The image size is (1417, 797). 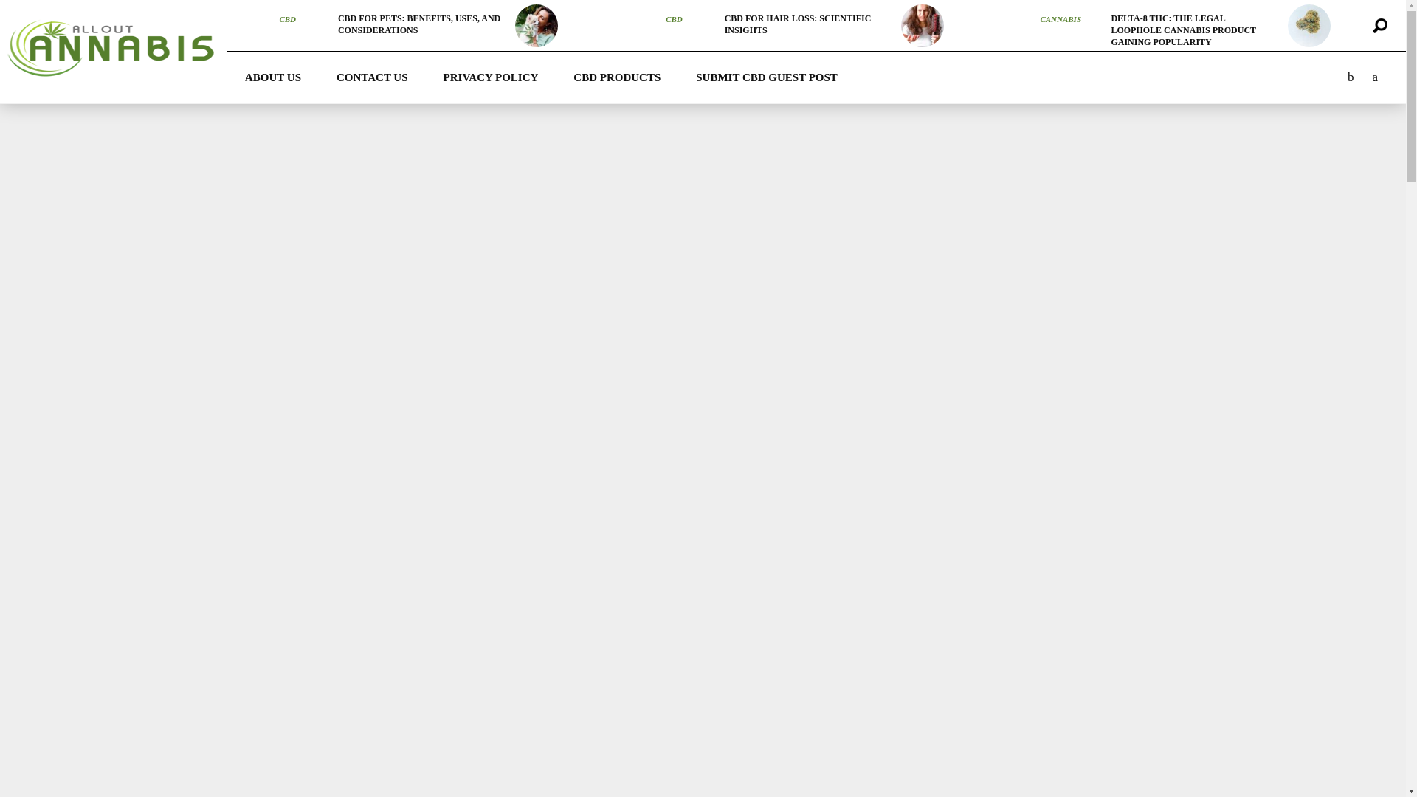 What do you see at coordinates (372, 77) in the screenshot?
I see `CONTACT US` at bounding box center [372, 77].